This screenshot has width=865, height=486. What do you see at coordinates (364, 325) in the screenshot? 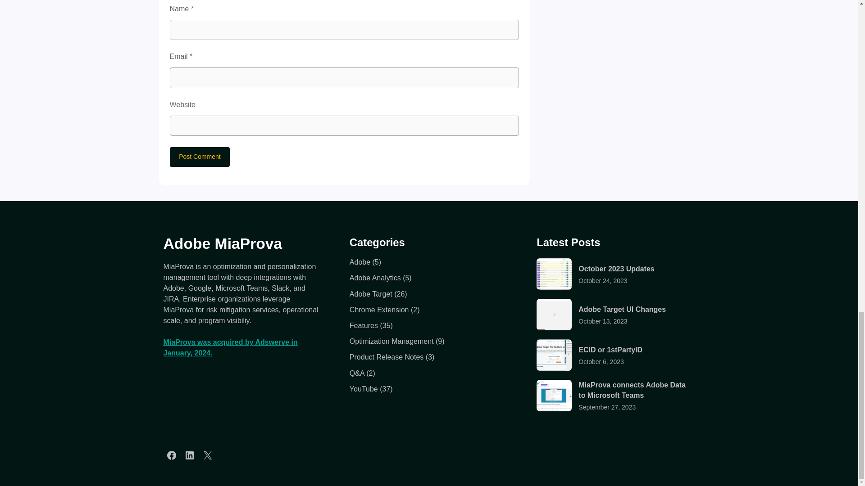
I see `Features` at bounding box center [364, 325].